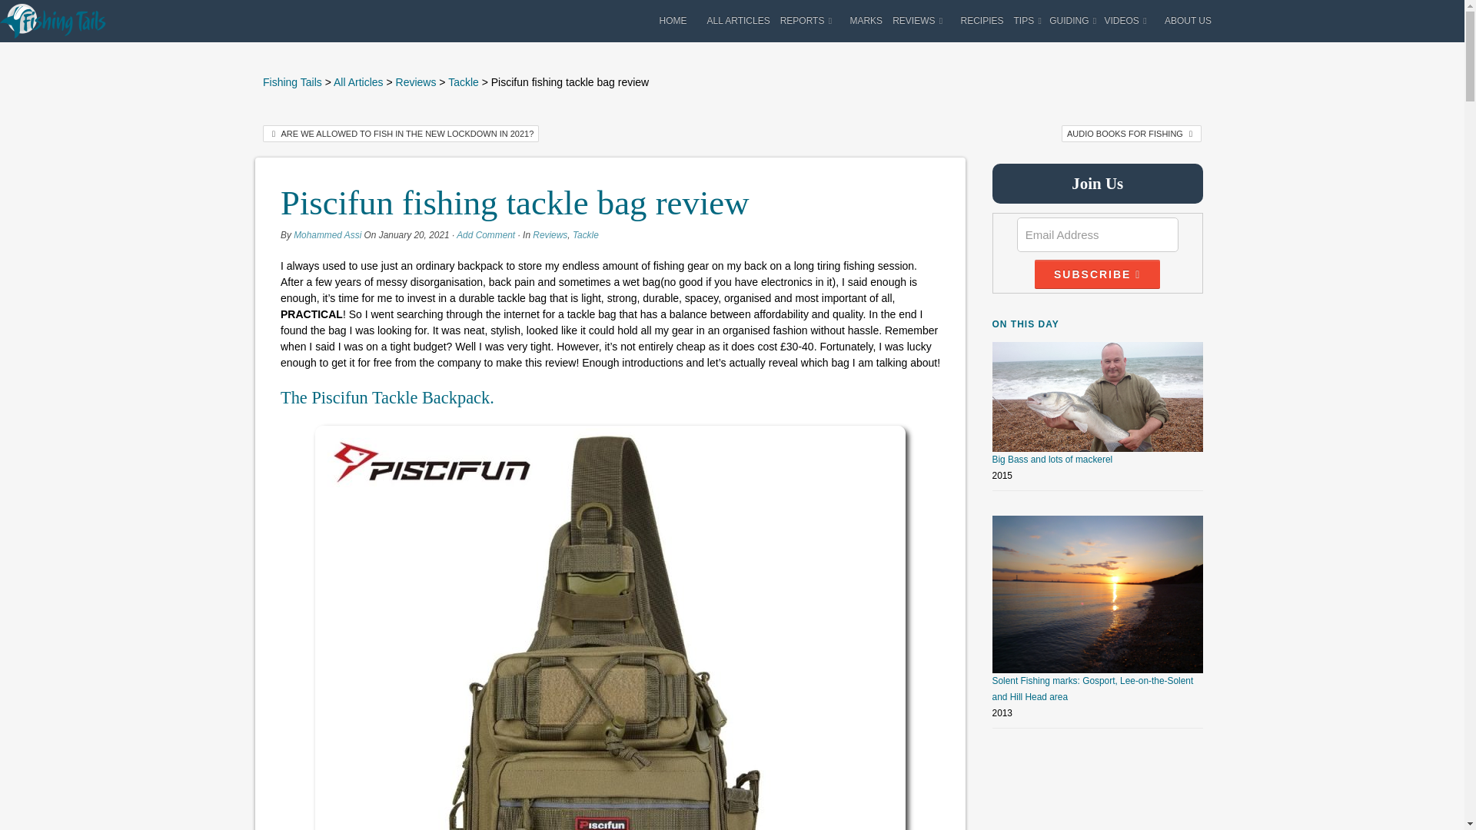 The image size is (1476, 830). I want to click on Go to the Tackle category archives., so click(463, 81).